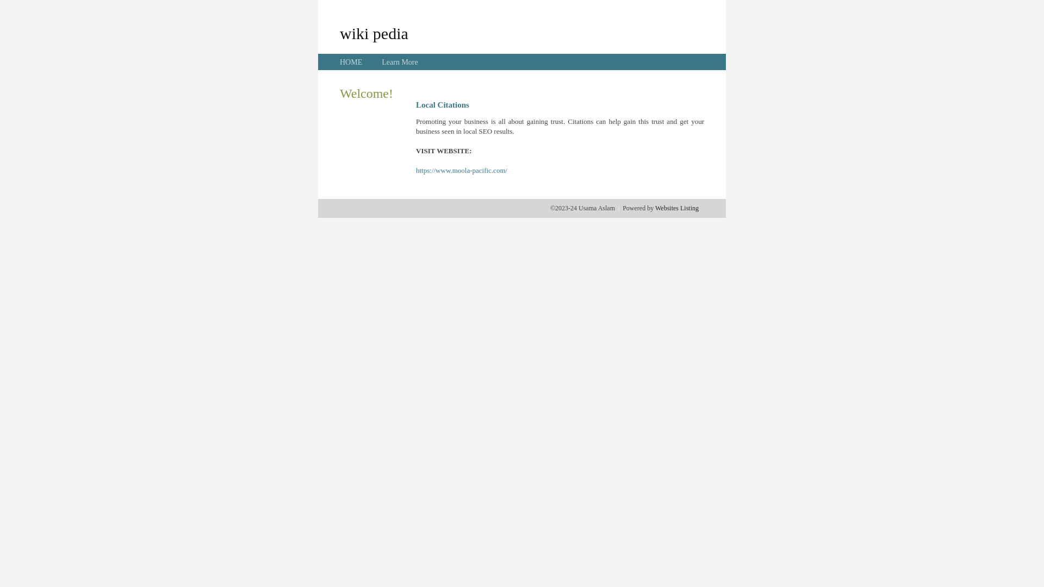  What do you see at coordinates (351, 62) in the screenshot?
I see `HOME` at bounding box center [351, 62].